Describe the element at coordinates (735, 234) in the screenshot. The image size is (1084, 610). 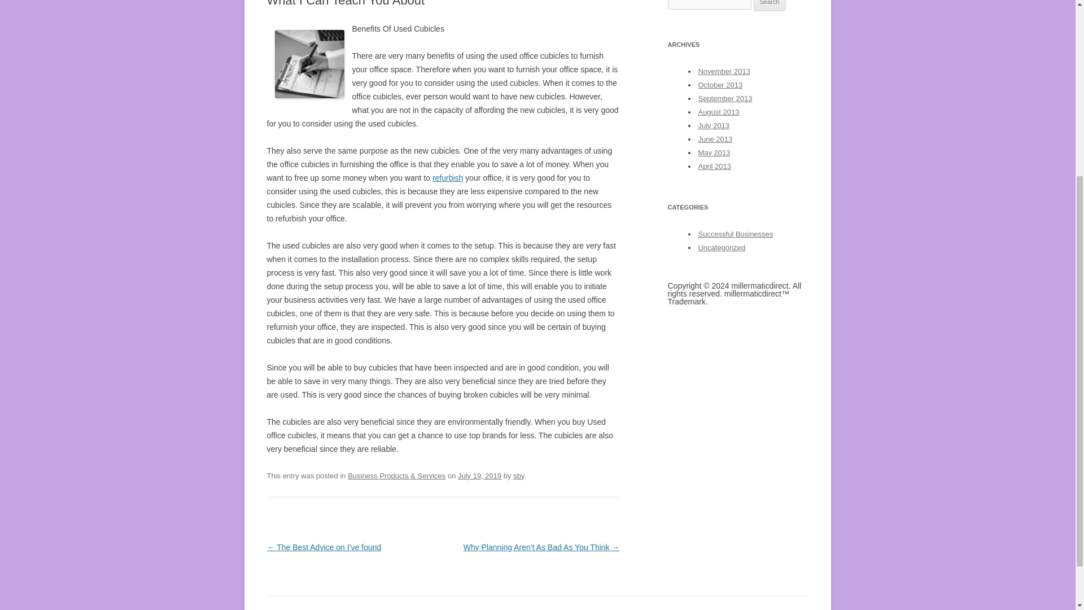
I see `Successful Businesses` at that location.